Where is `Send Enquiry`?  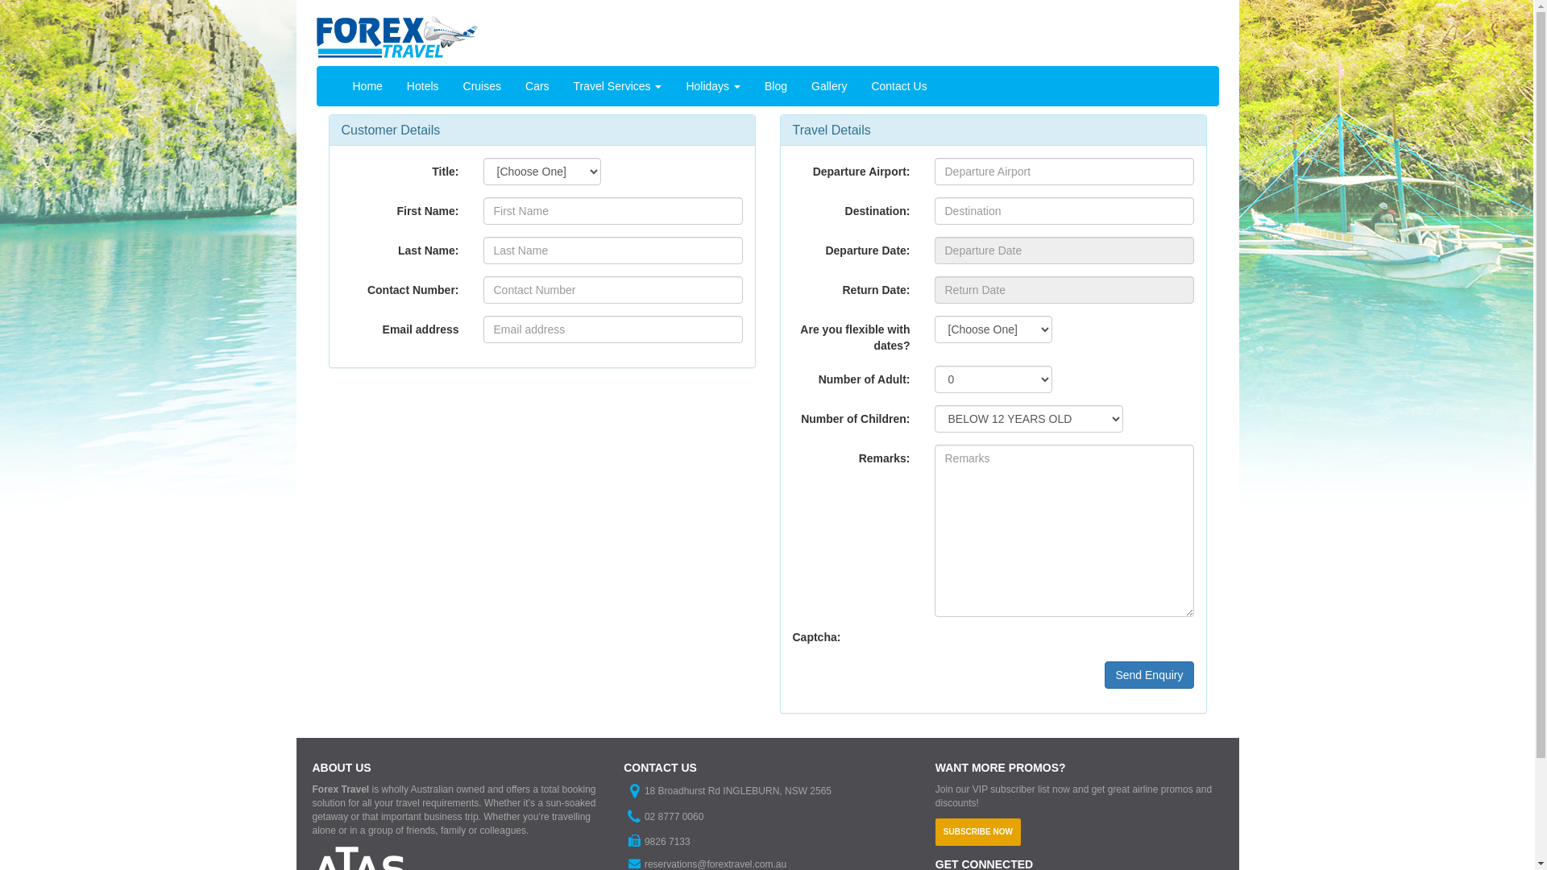 Send Enquiry is located at coordinates (1149, 675).